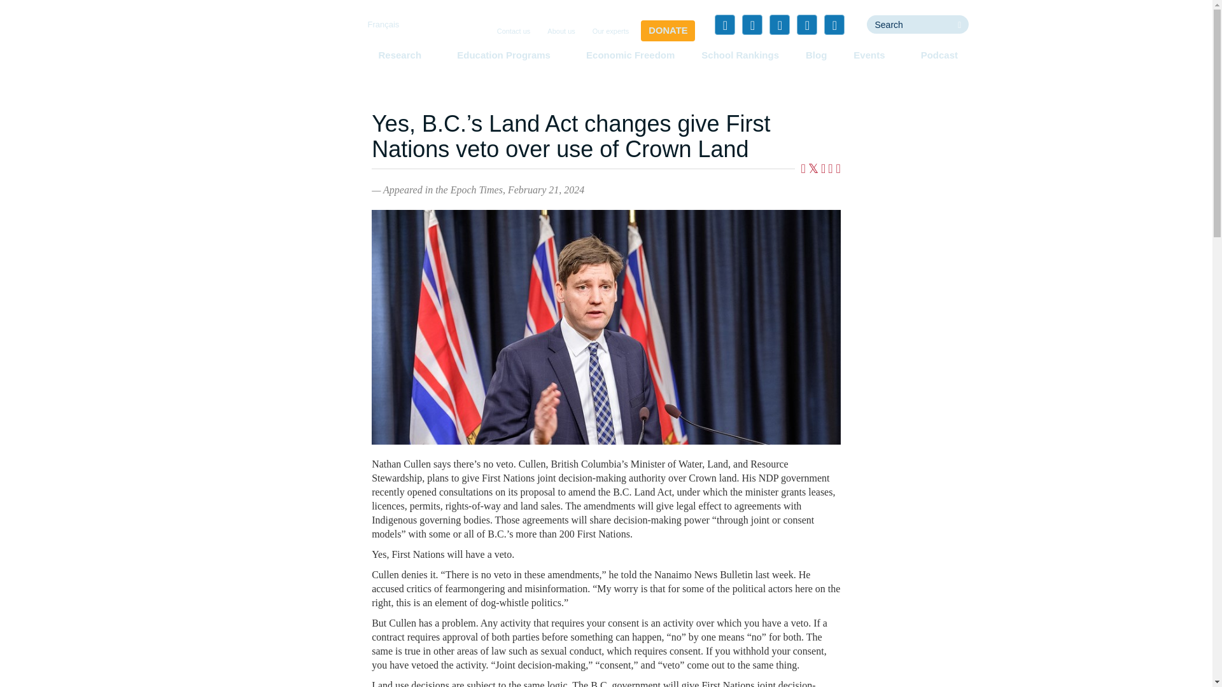  I want to click on Twitter, so click(752, 24).